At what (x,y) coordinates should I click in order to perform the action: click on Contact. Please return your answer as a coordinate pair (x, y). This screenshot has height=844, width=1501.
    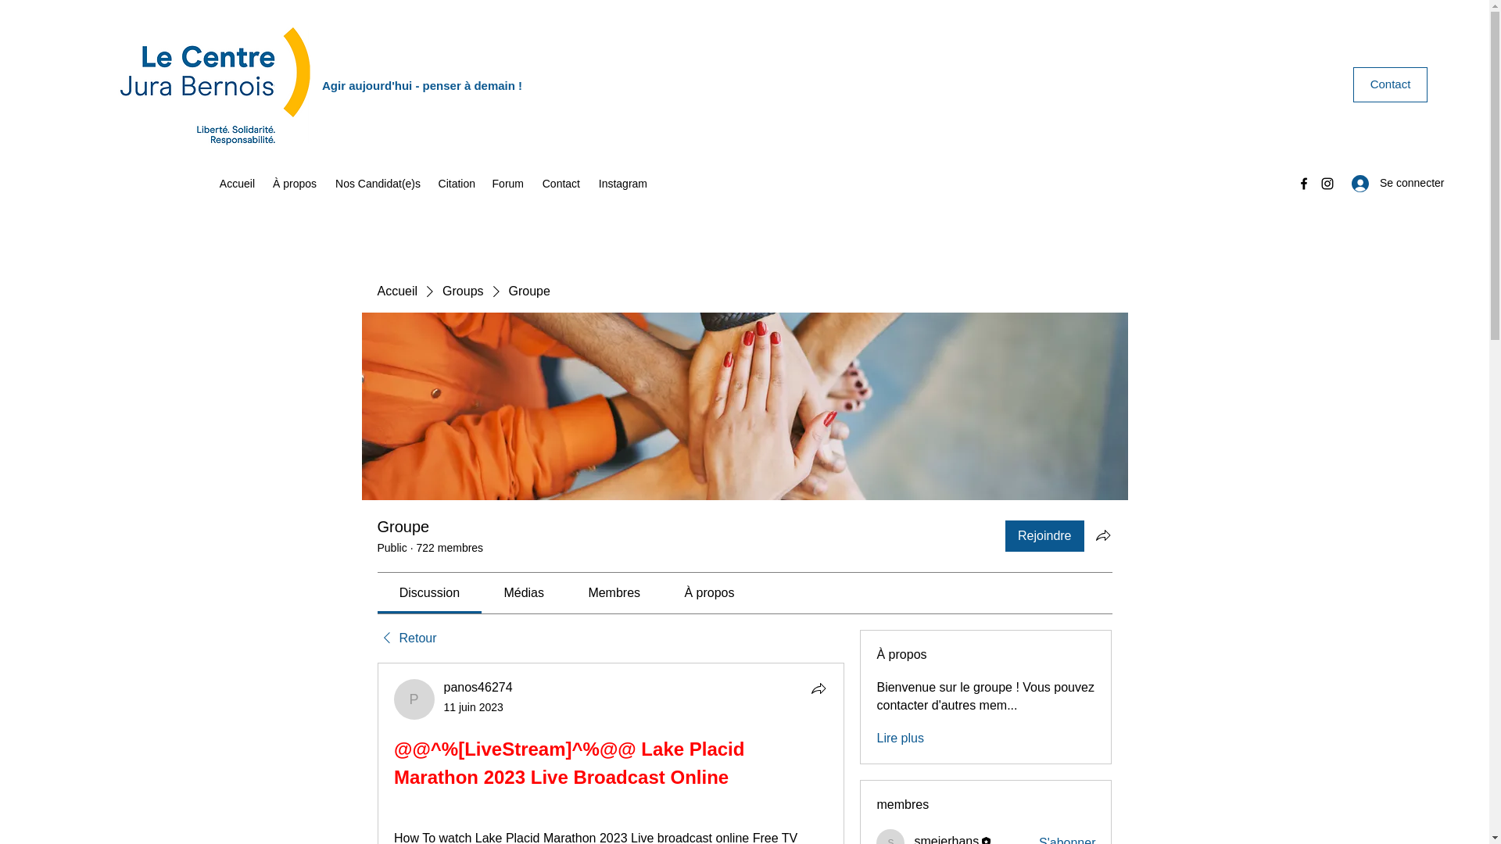
    Looking at the image, I should click on (560, 183).